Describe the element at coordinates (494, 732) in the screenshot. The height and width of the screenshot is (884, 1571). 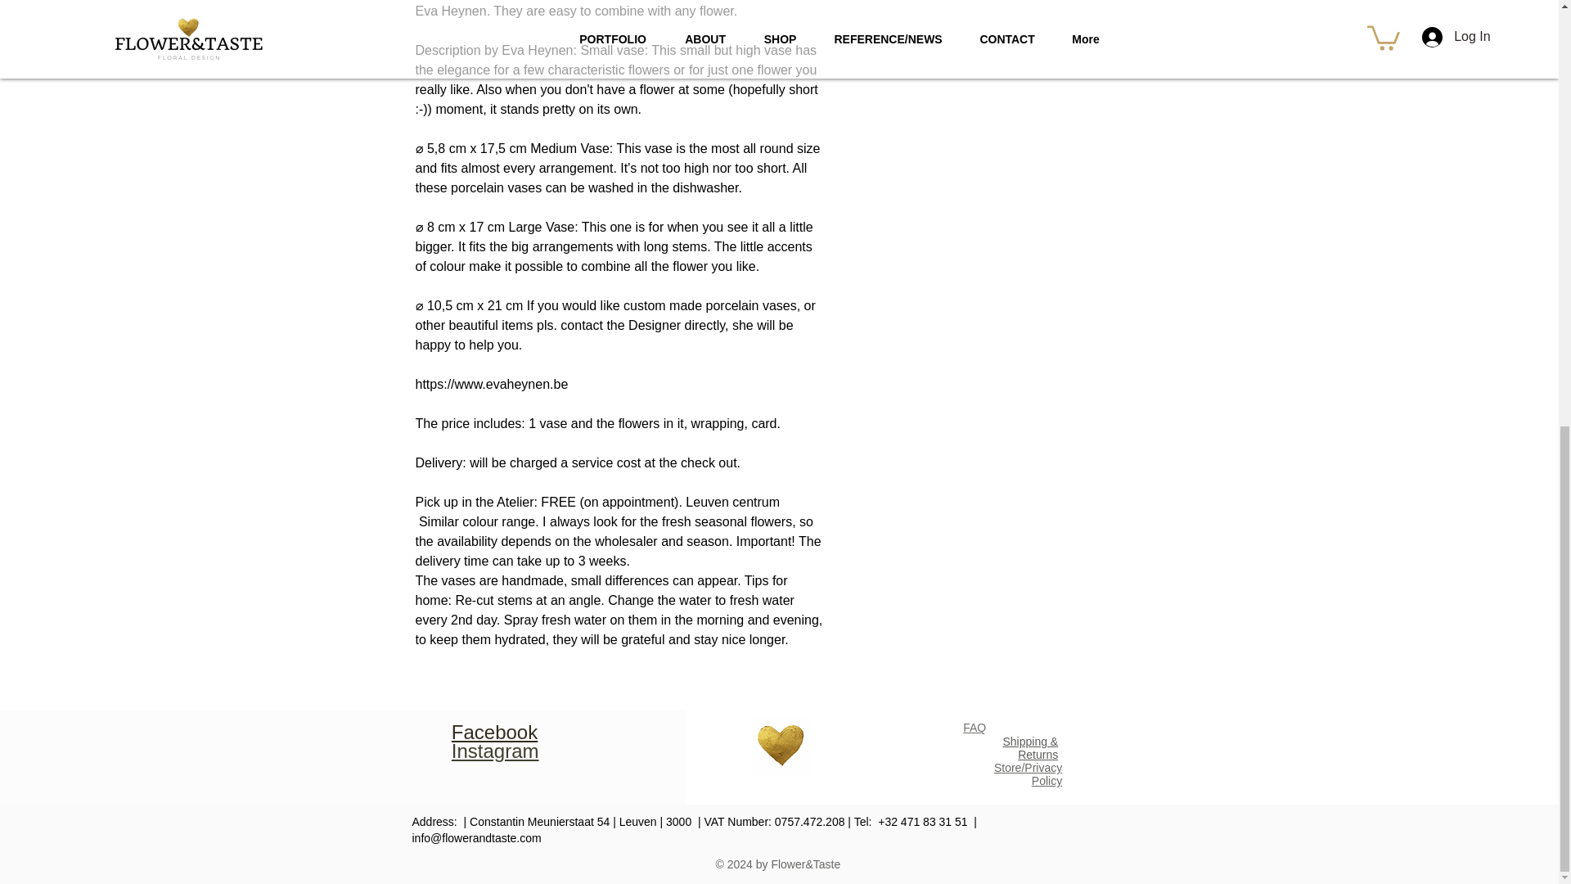
I see `Facebook` at that location.